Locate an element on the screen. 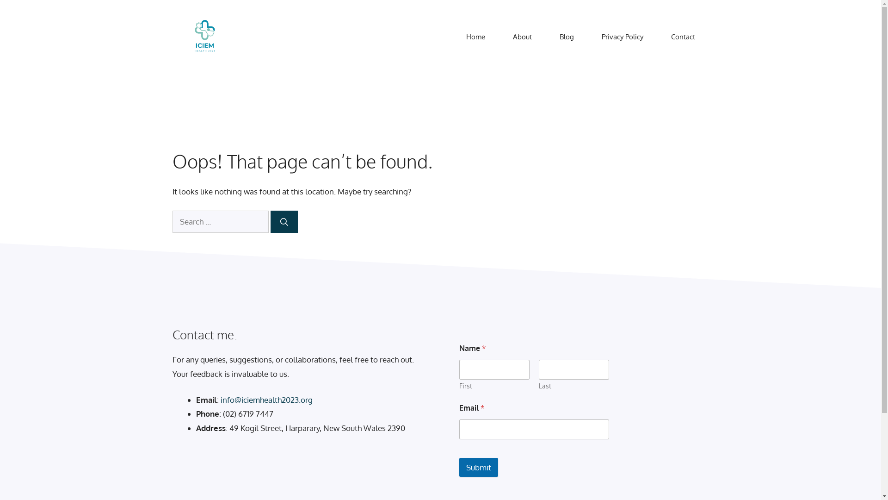 Image resolution: width=888 pixels, height=500 pixels. Blog is located at coordinates (567, 37).